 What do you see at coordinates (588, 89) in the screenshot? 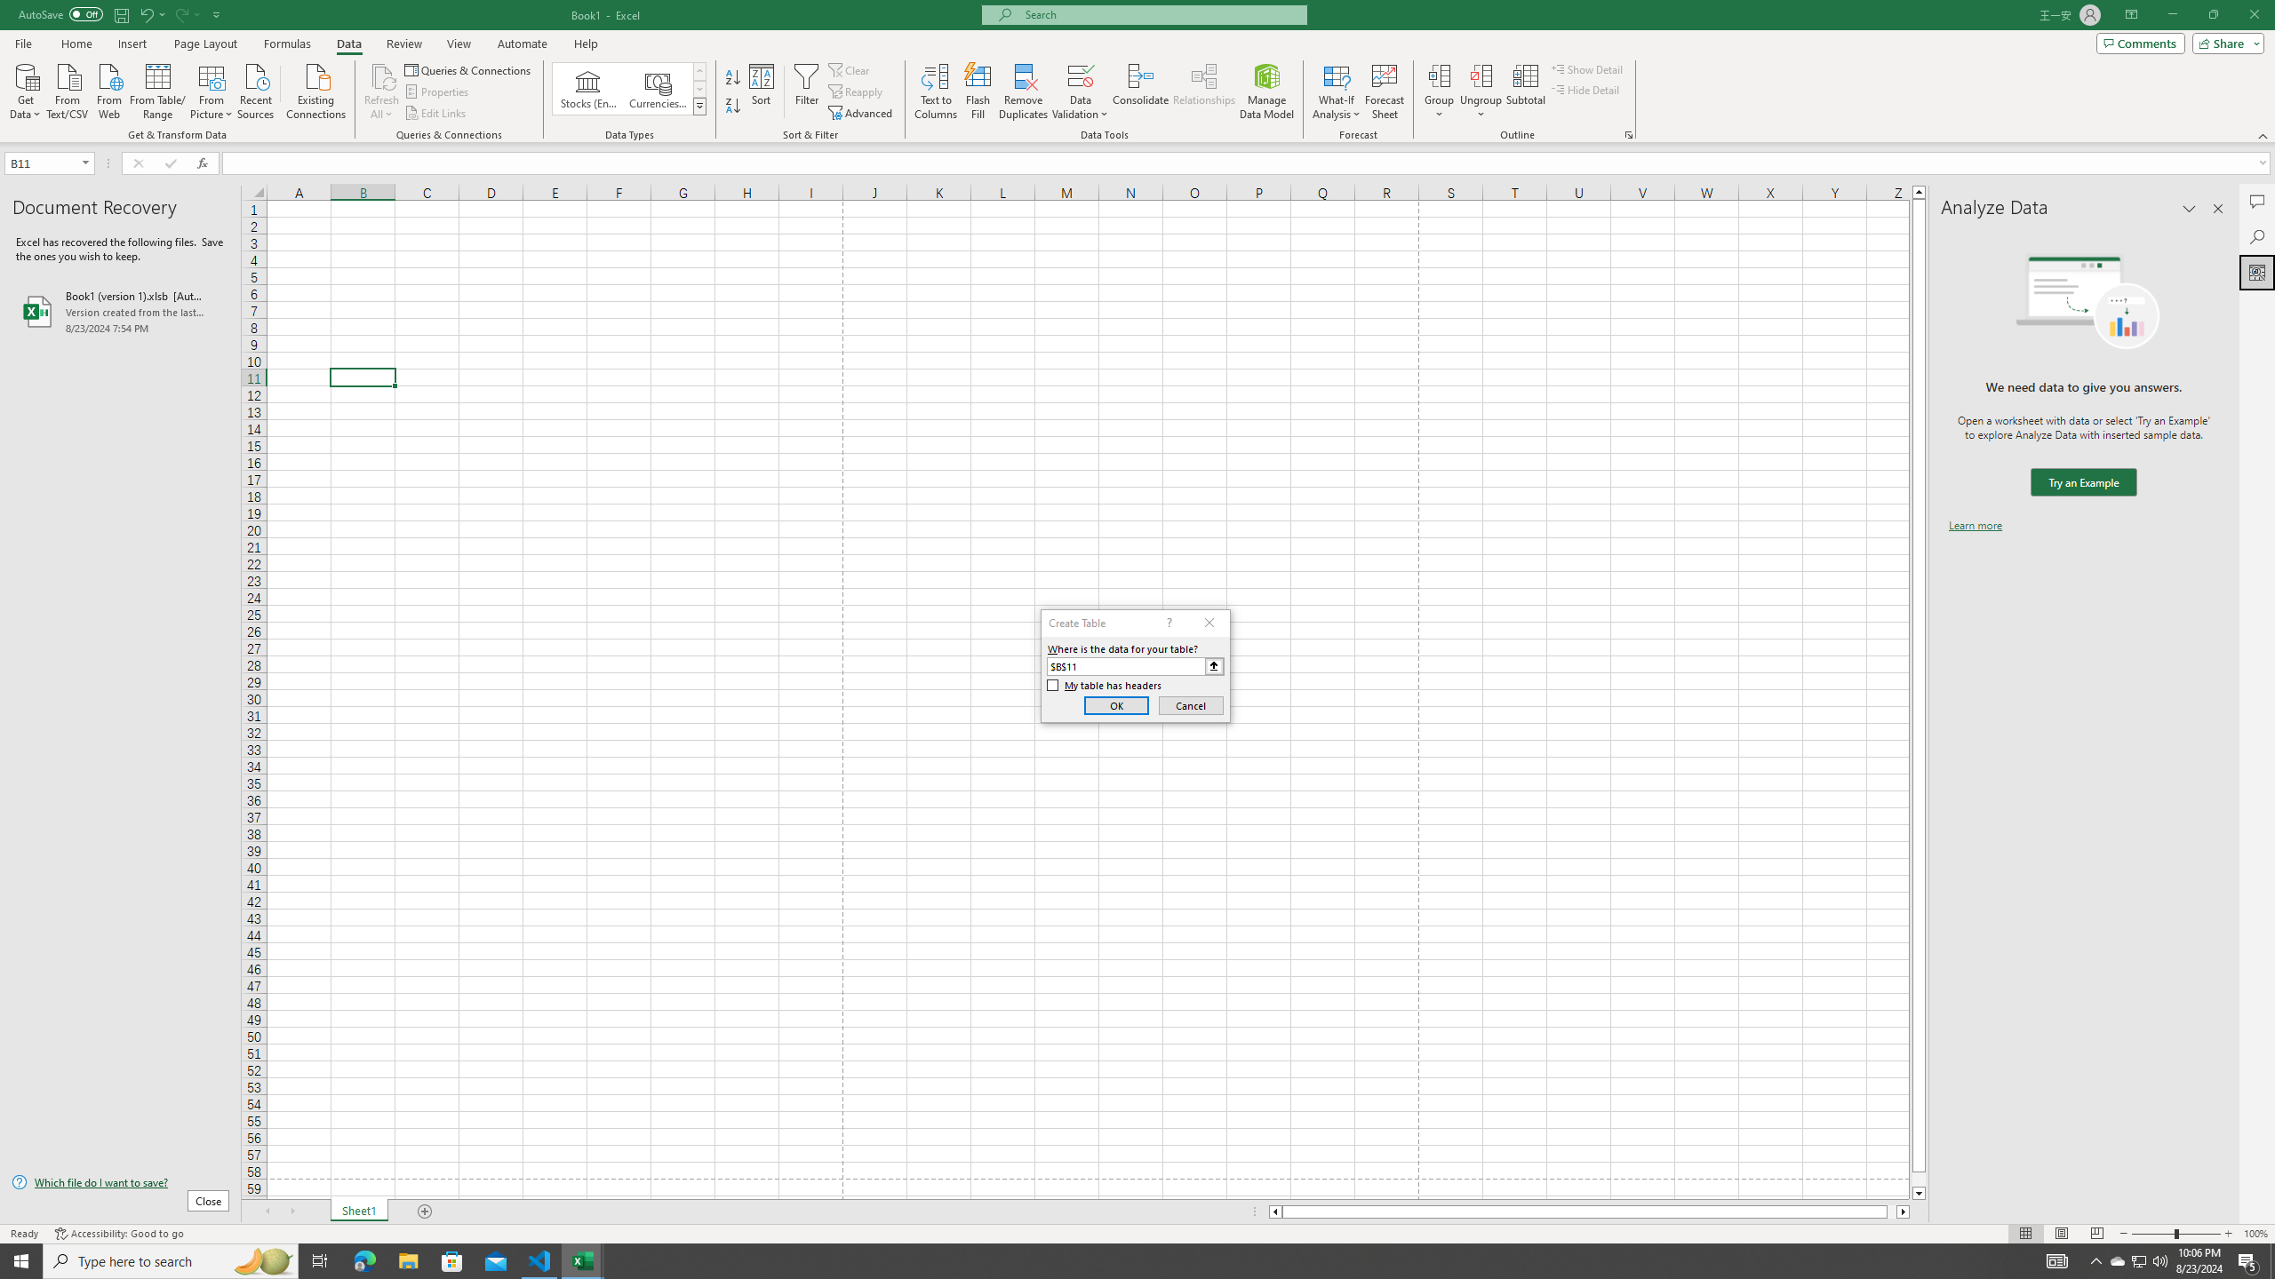
I see `Stocks (English)` at bounding box center [588, 89].